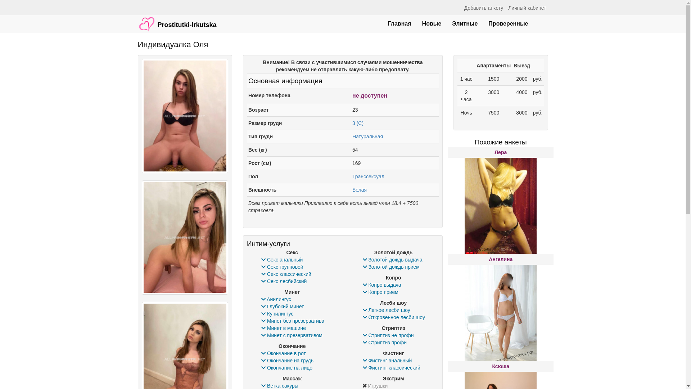 This screenshot has width=691, height=389. Describe the element at coordinates (358, 123) in the screenshot. I see `3 (C)` at that location.